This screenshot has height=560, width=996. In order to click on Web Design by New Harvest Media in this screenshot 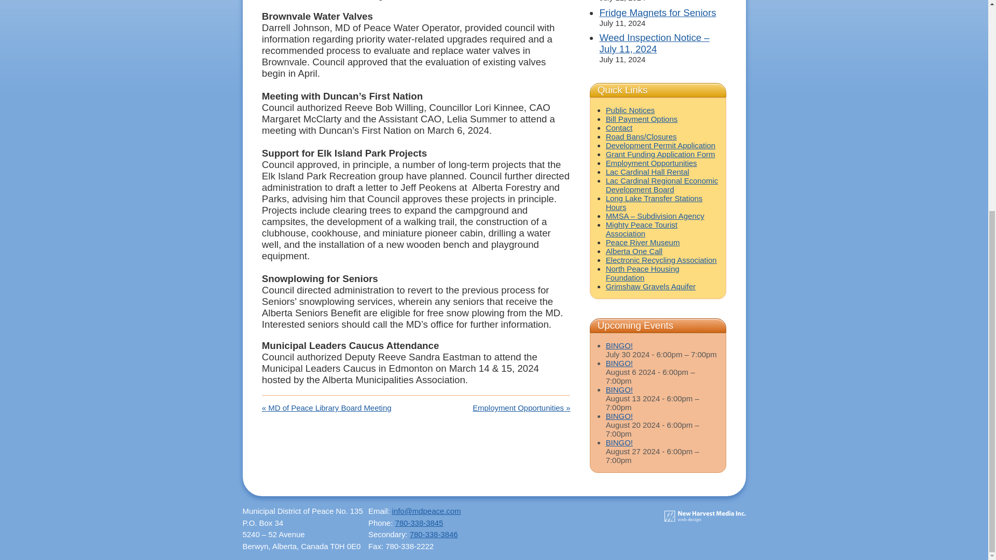, I will do `click(704, 519)`.